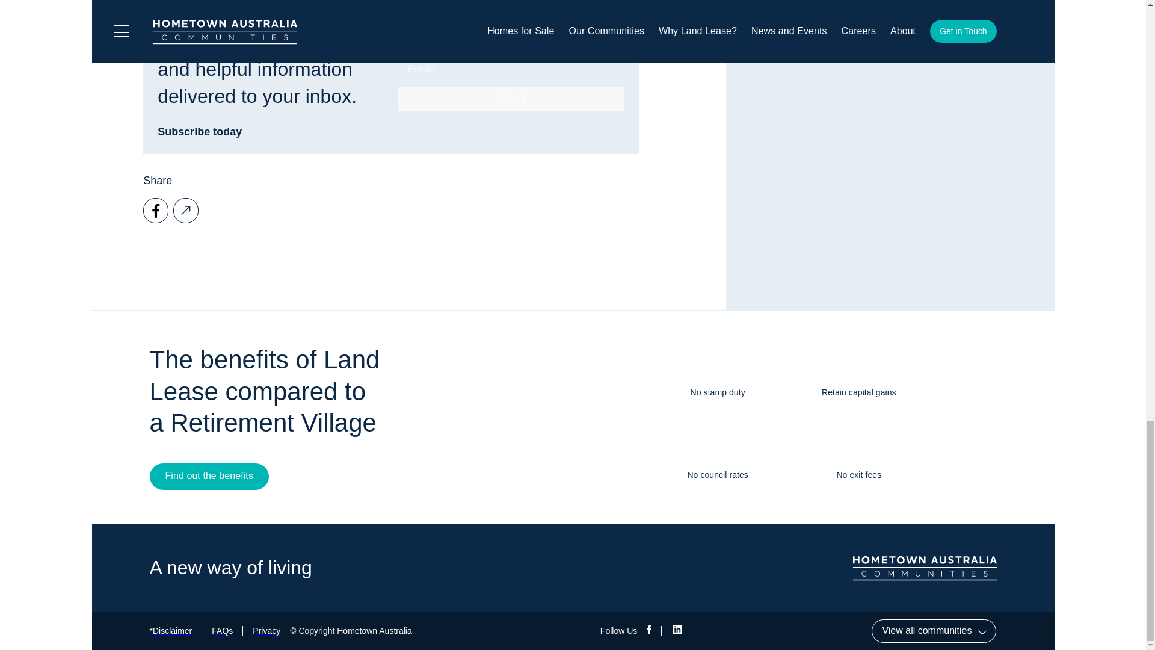 The image size is (1155, 650). What do you see at coordinates (266, 631) in the screenshot?
I see `Privacy` at bounding box center [266, 631].